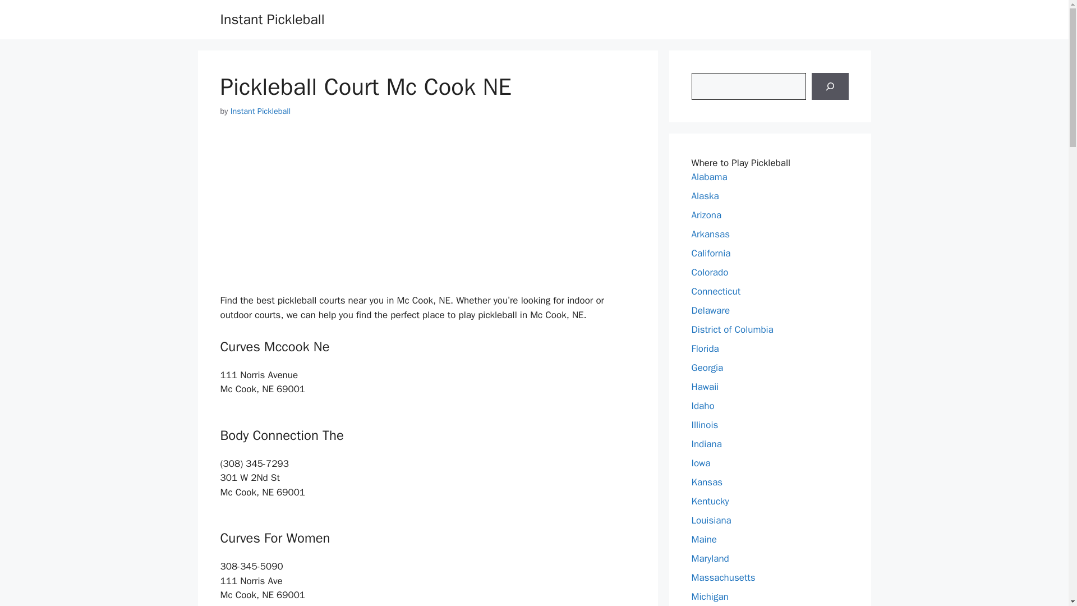 The height and width of the screenshot is (606, 1077). I want to click on Louisiana, so click(711, 520).